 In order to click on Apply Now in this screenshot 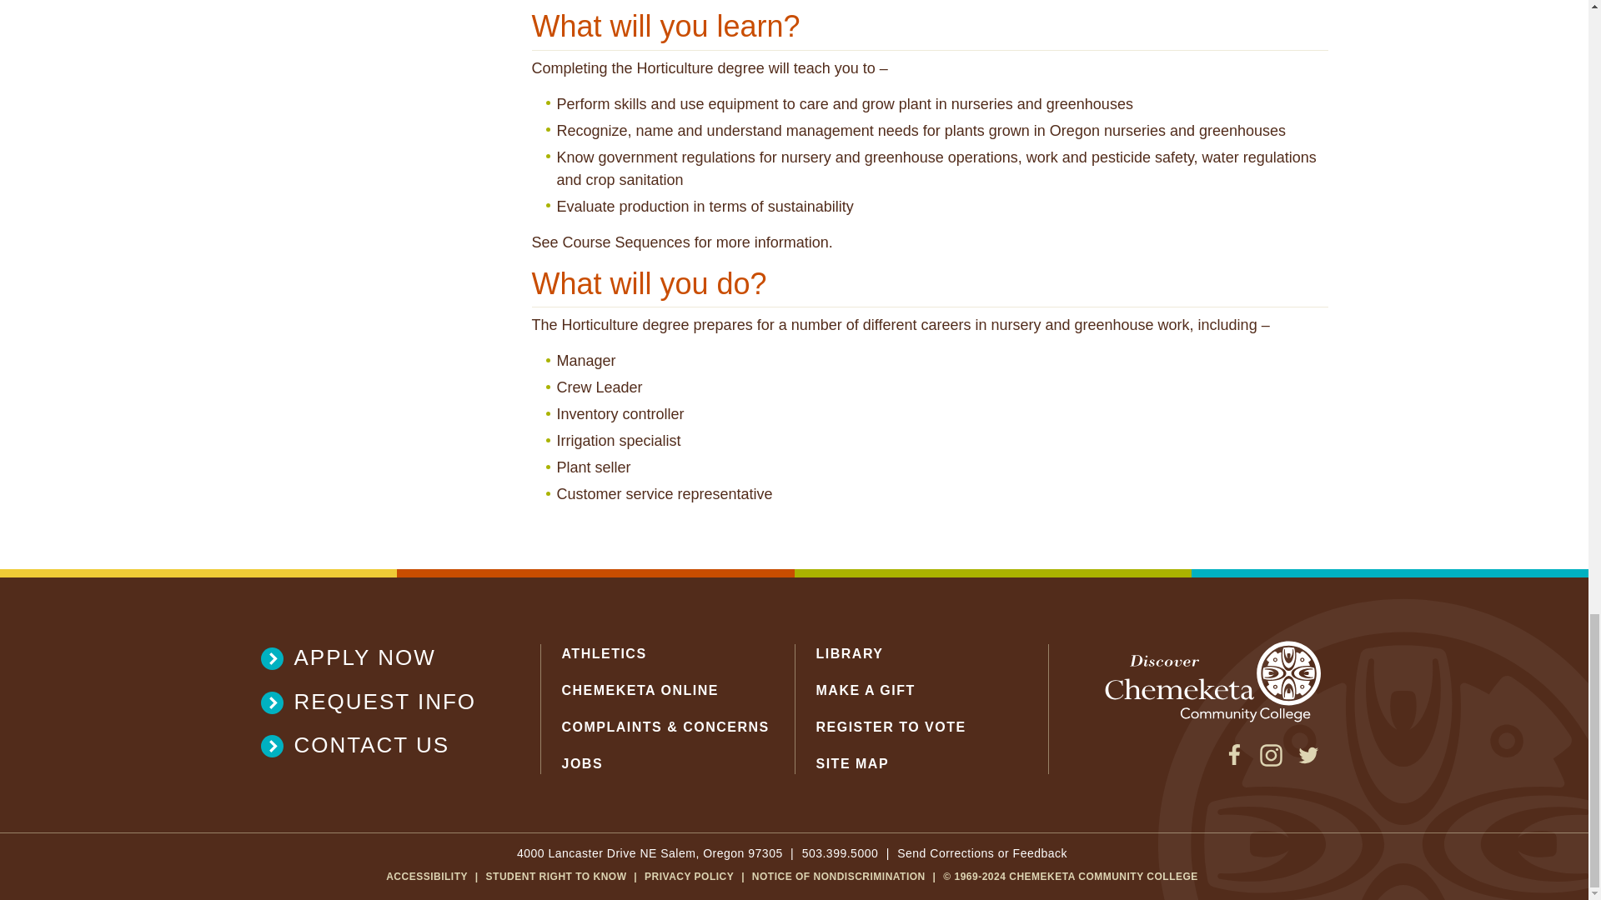, I will do `click(379, 657)`.